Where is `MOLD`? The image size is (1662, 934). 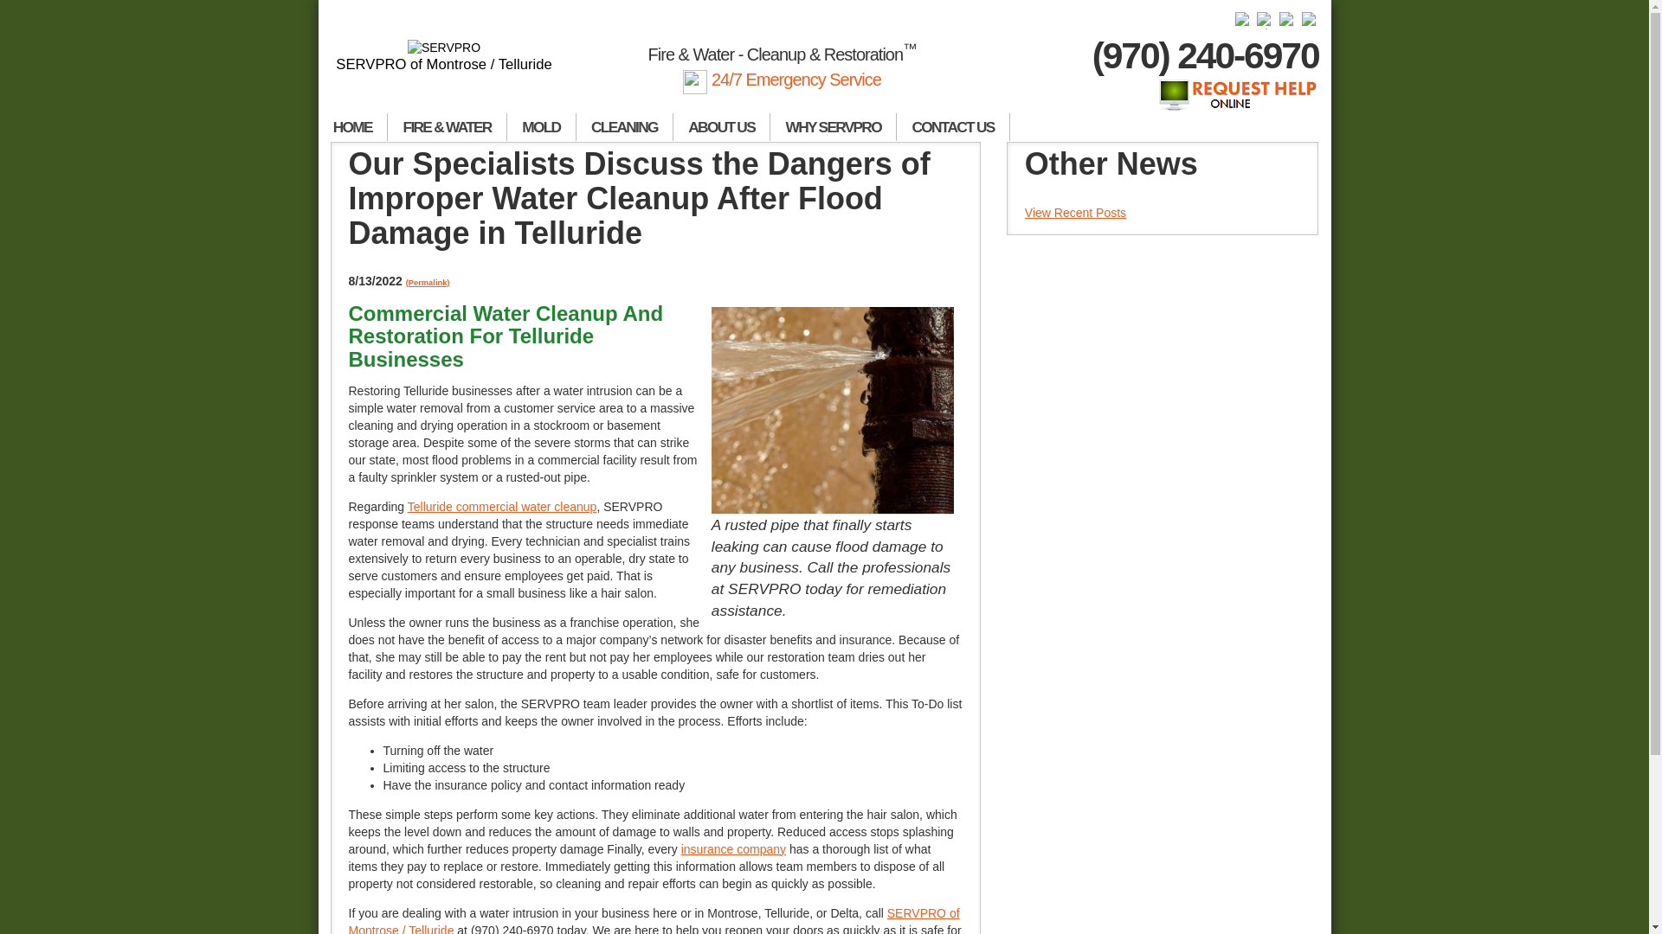
MOLD is located at coordinates (542, 127).